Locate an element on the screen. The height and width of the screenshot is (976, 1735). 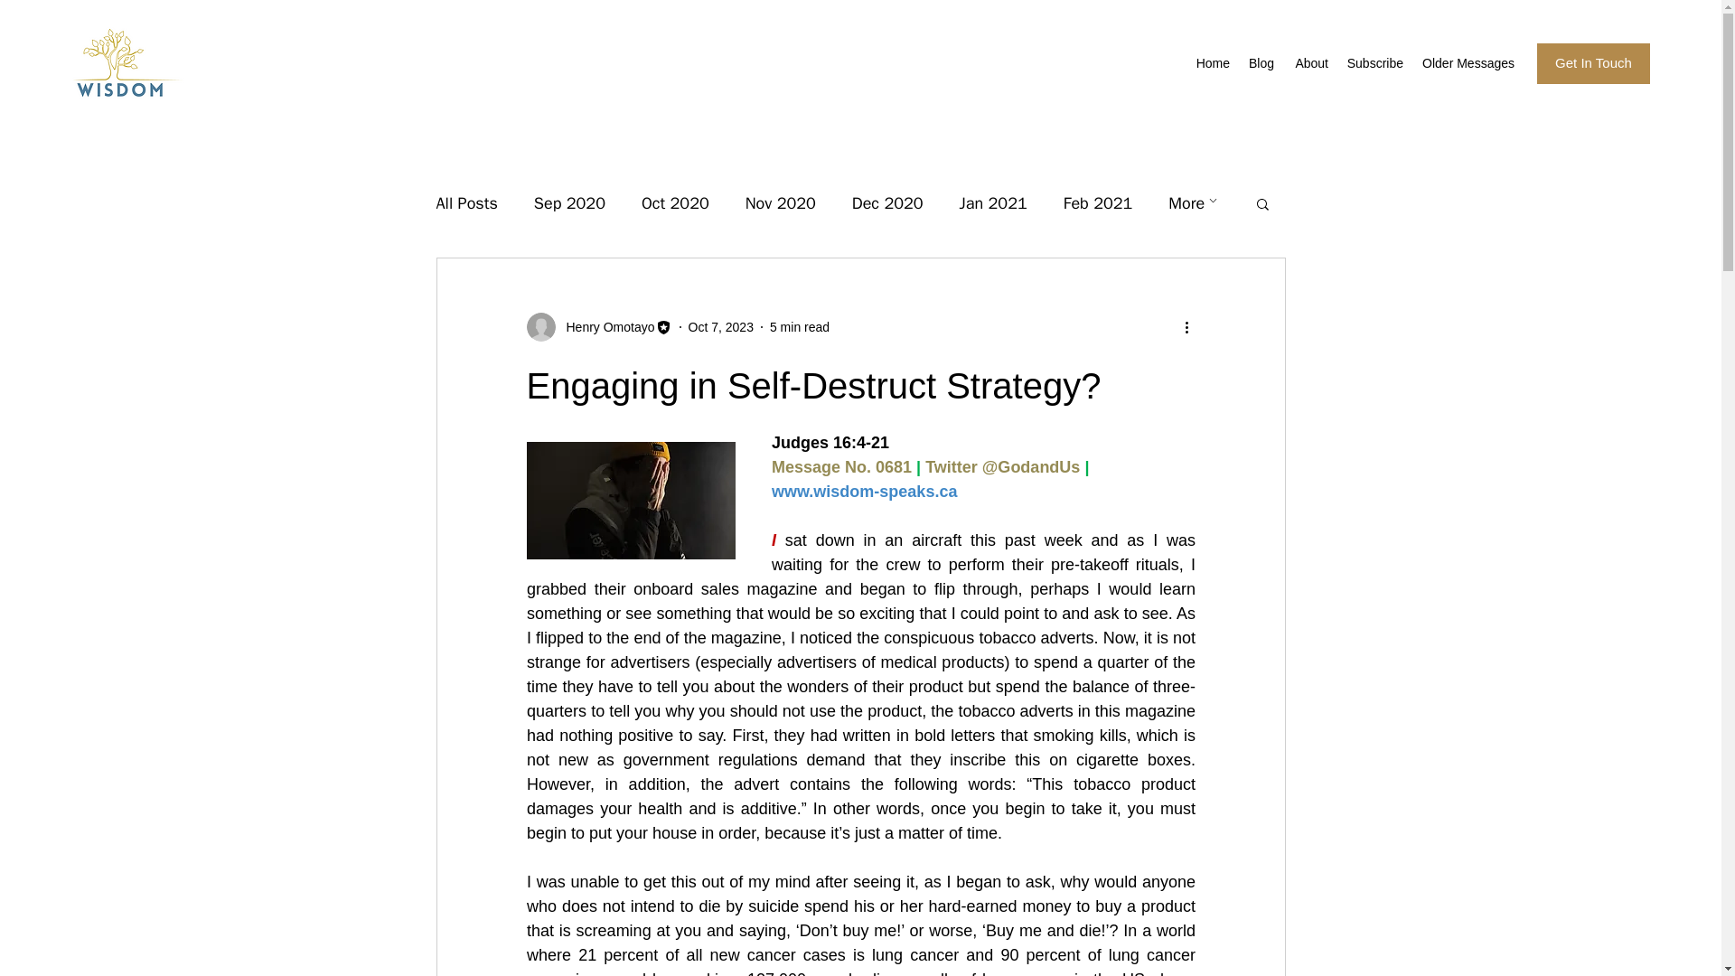
Dec 2020 is located at coordinates (887, 202).